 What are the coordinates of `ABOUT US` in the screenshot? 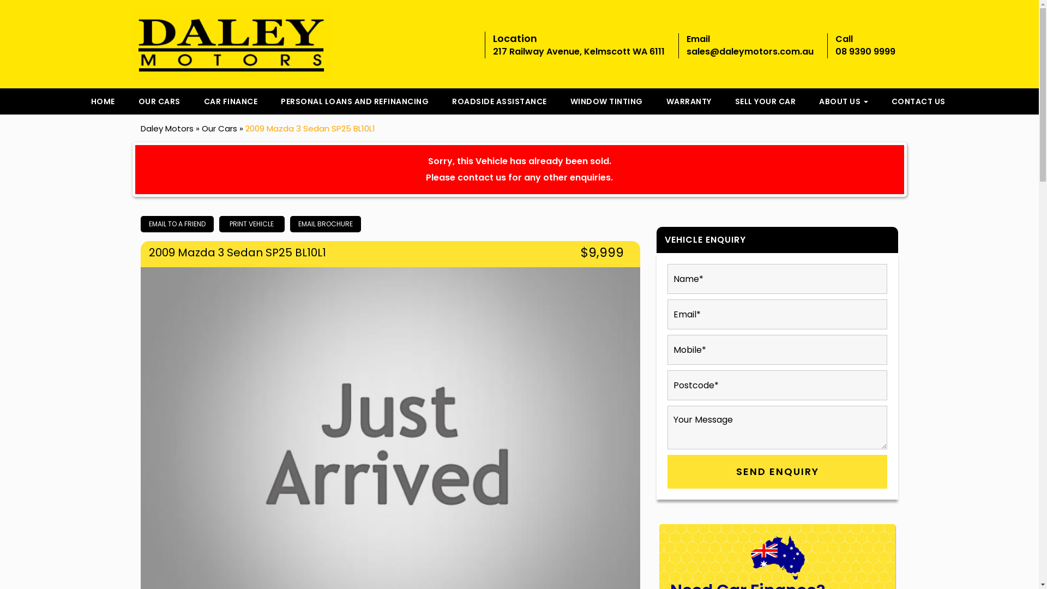 It's located at (844, 101).